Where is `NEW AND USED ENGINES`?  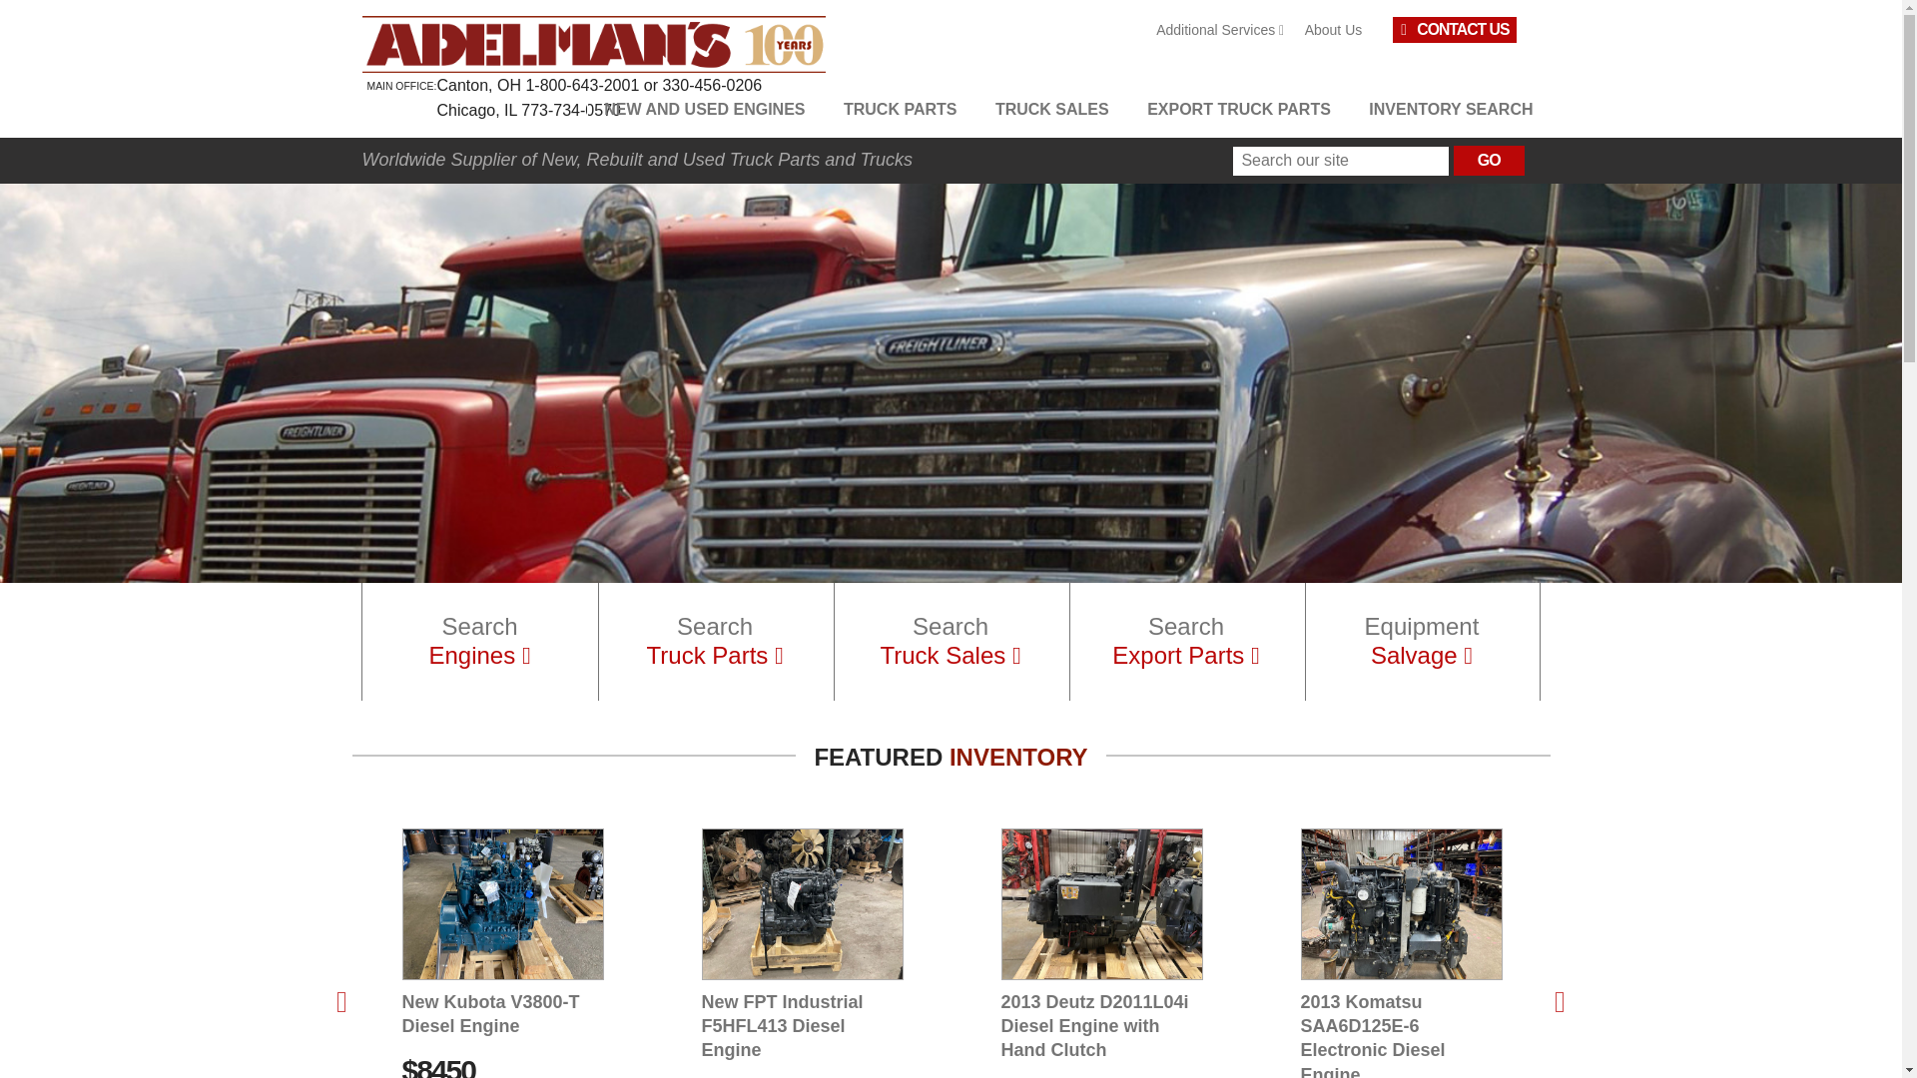
NEW AND USED ENGINES is located at coordinates (704, 109).